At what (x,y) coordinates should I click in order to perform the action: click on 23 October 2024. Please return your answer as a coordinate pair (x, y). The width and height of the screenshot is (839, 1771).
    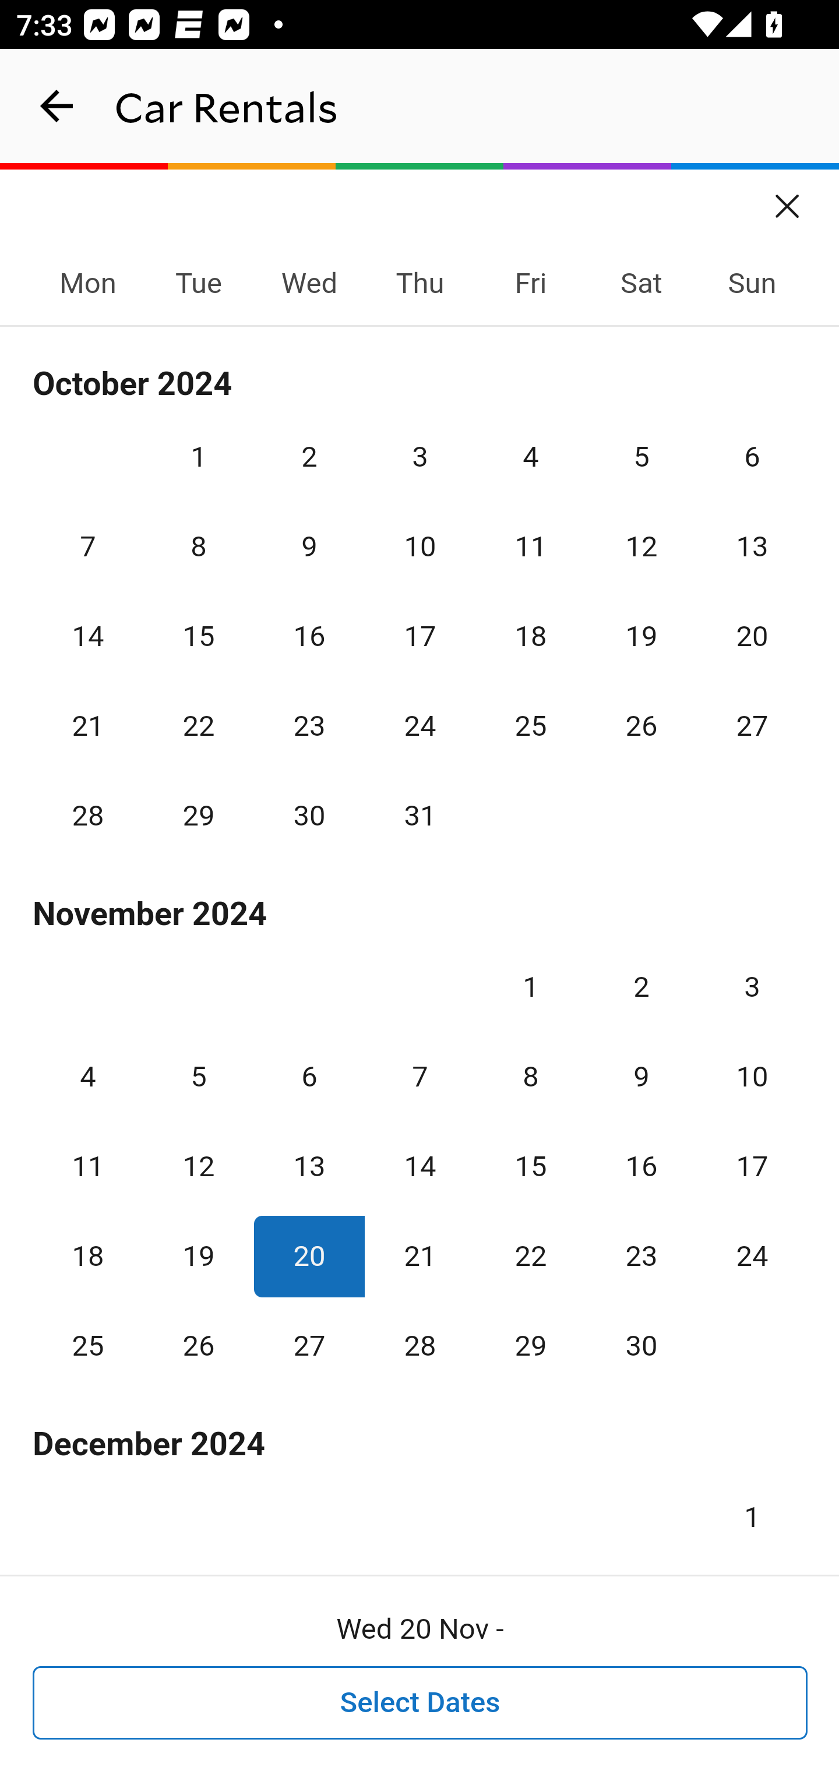
    Looking at the image, I should click on (309, 726).